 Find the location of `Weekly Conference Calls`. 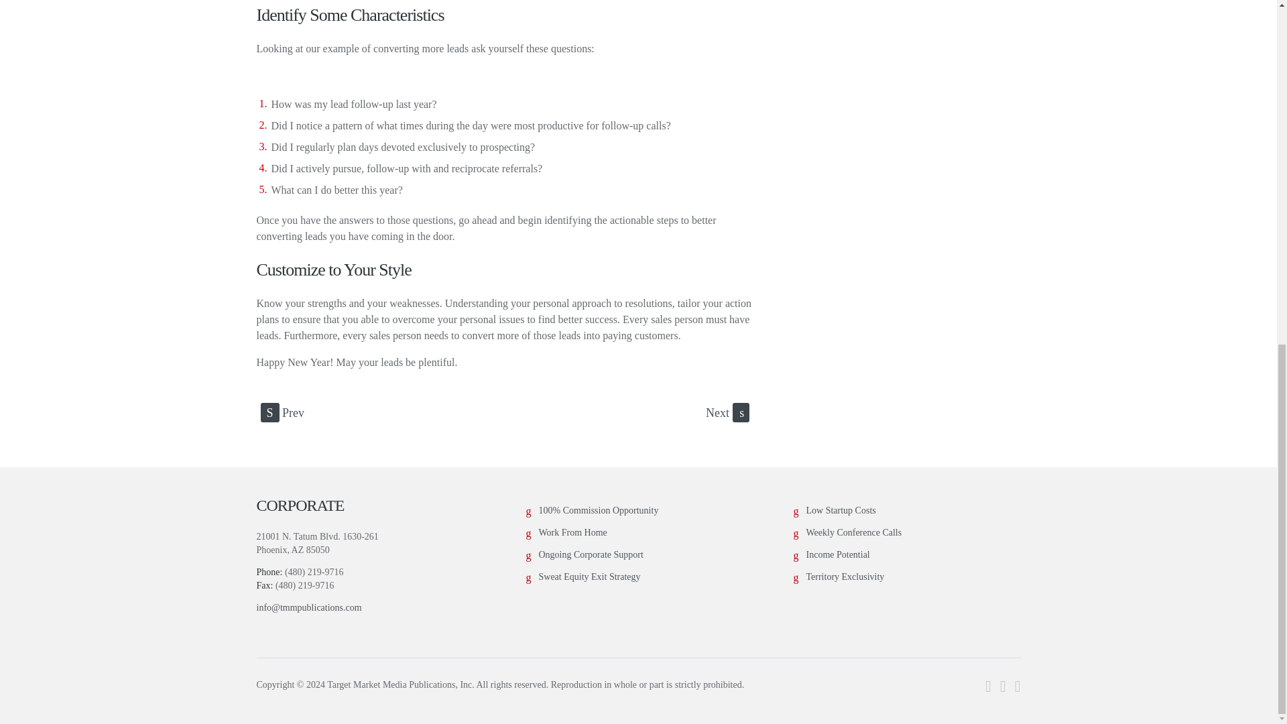

Weekly Conference Calls is located at coordinates (853, 532).